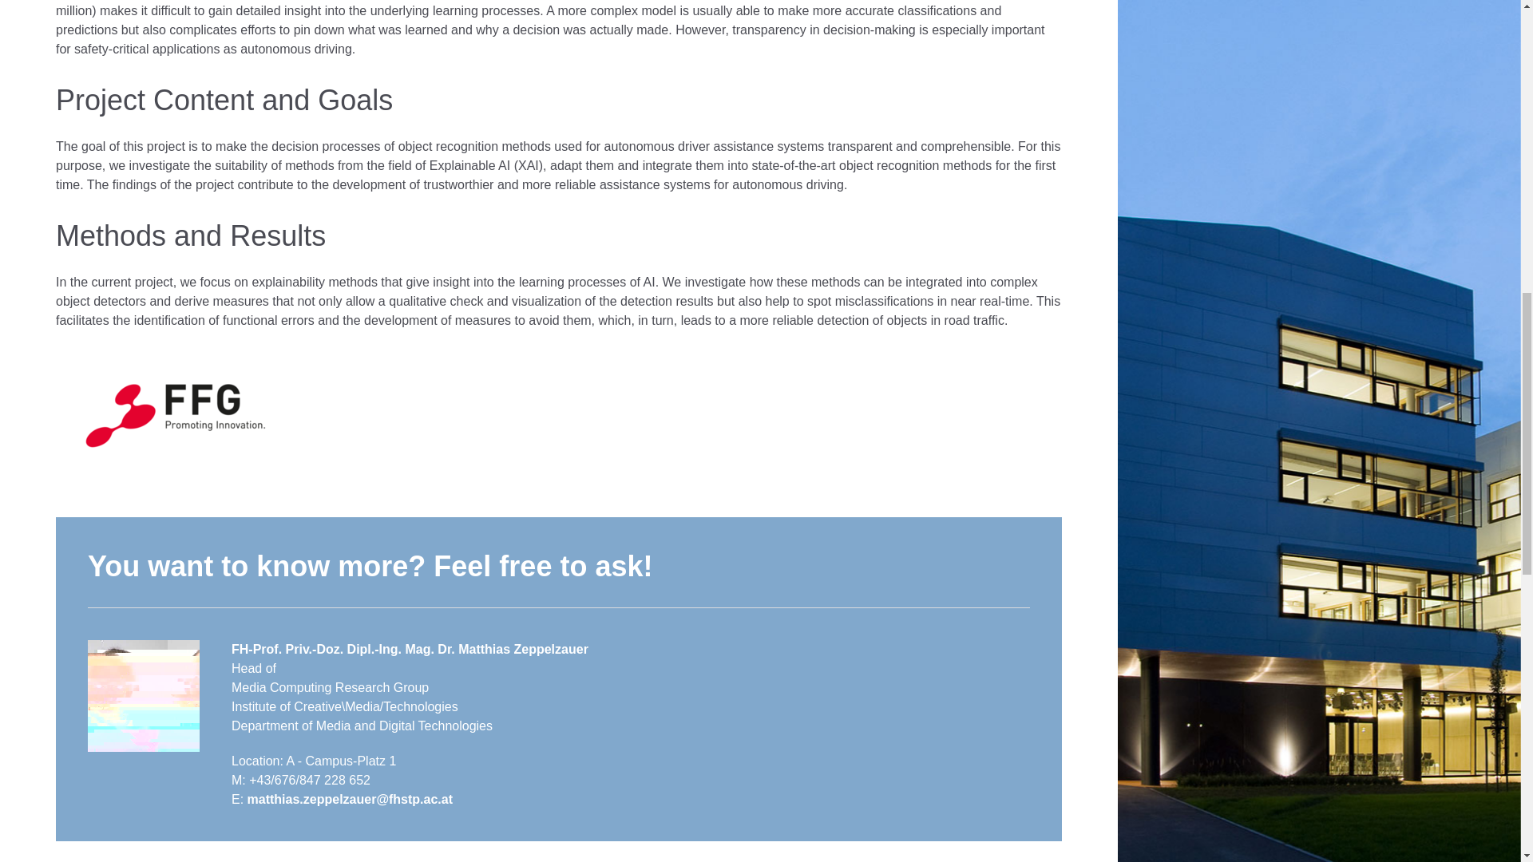 The image size is (1533, 862). What do you see at coordinates (410, 648) in the screenshot?
I see `FH-Prof. Priv.-Doz. Dipl.-Ing. Mag. Dr. Matthias Zeppelzauer` at bounding box center [410, 648].